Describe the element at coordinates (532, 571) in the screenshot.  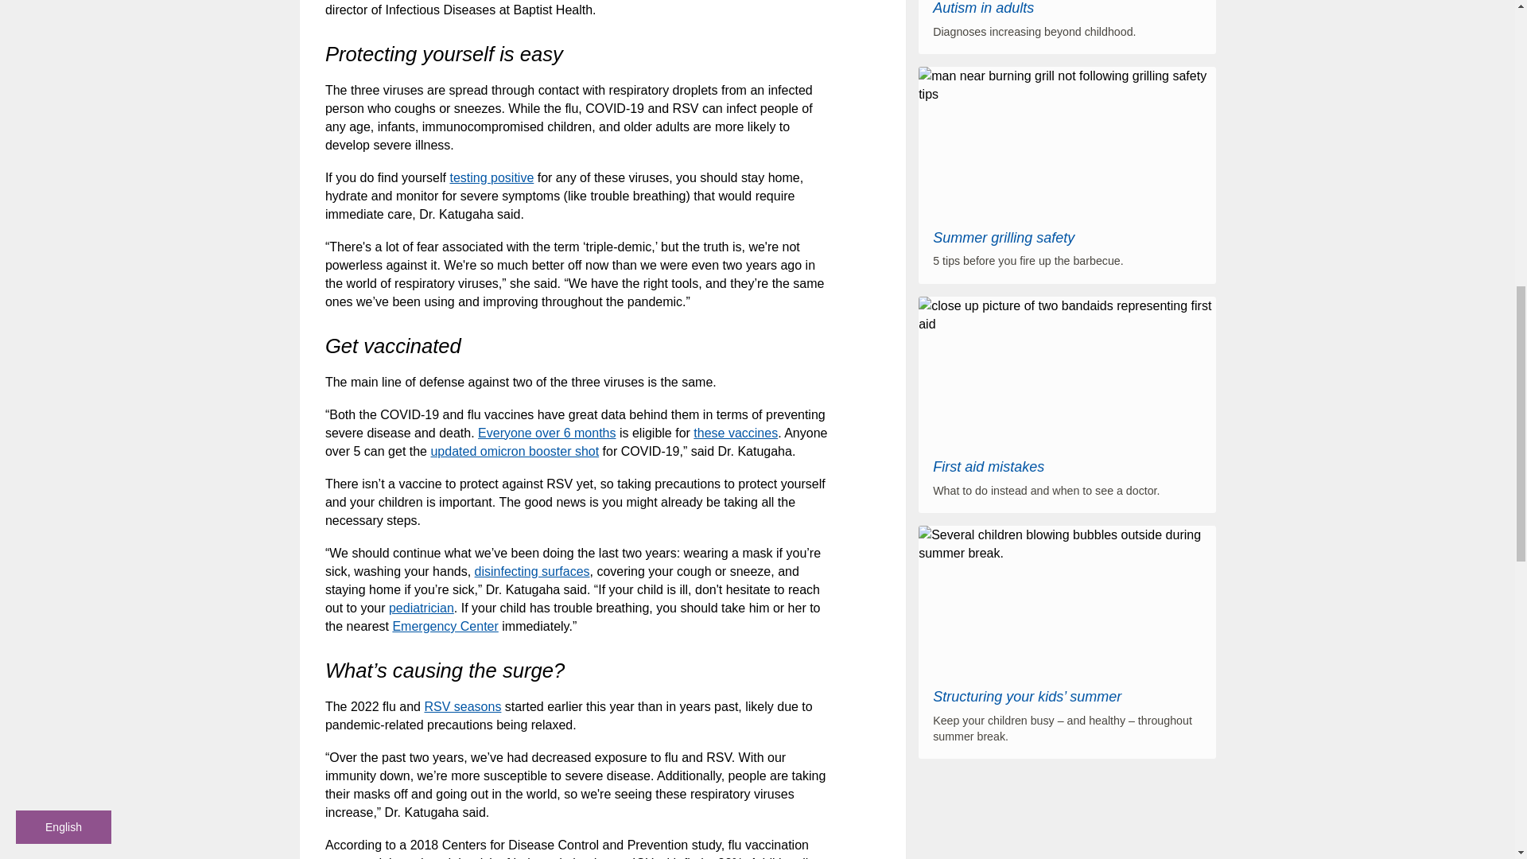
I see `disinfecting surfaces` at that location.